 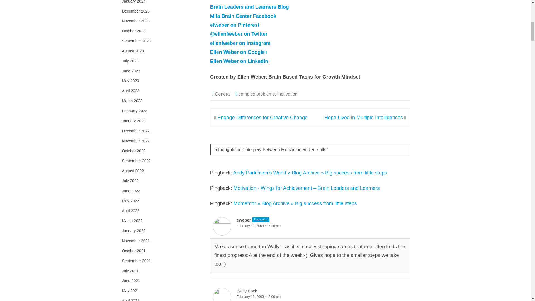 I want to click on Mita Brain Center Facebook, so click(x=243, y=16).